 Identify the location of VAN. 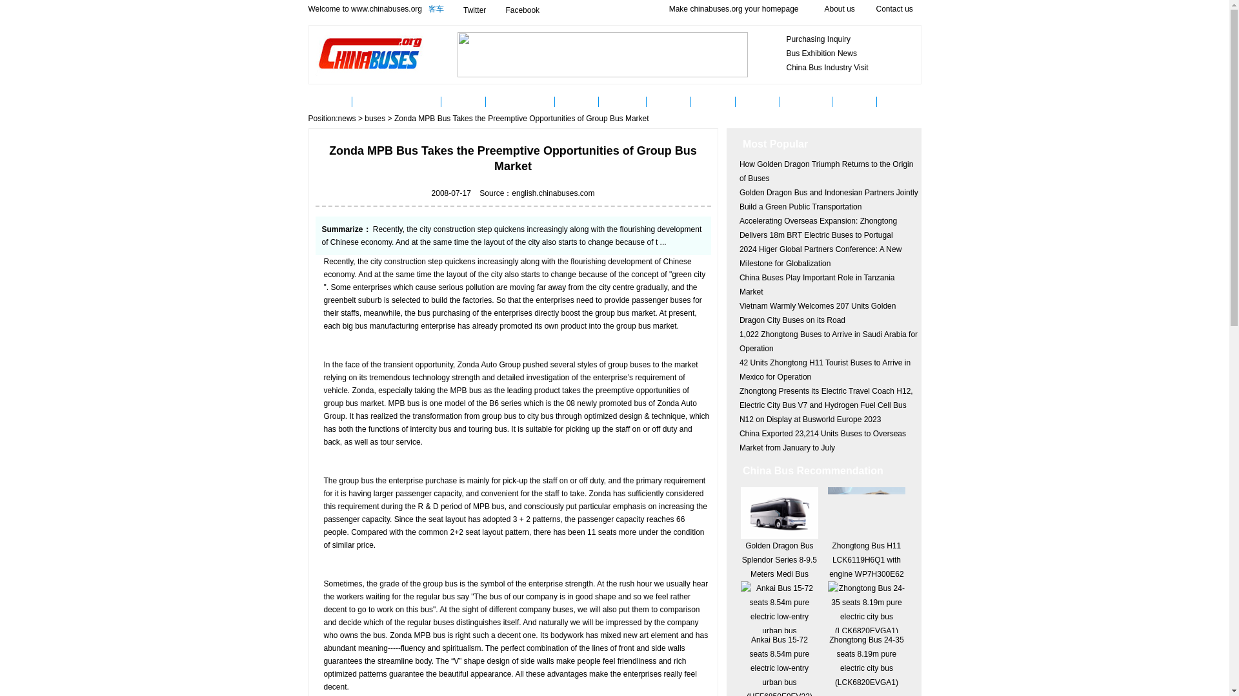
(900, 101).